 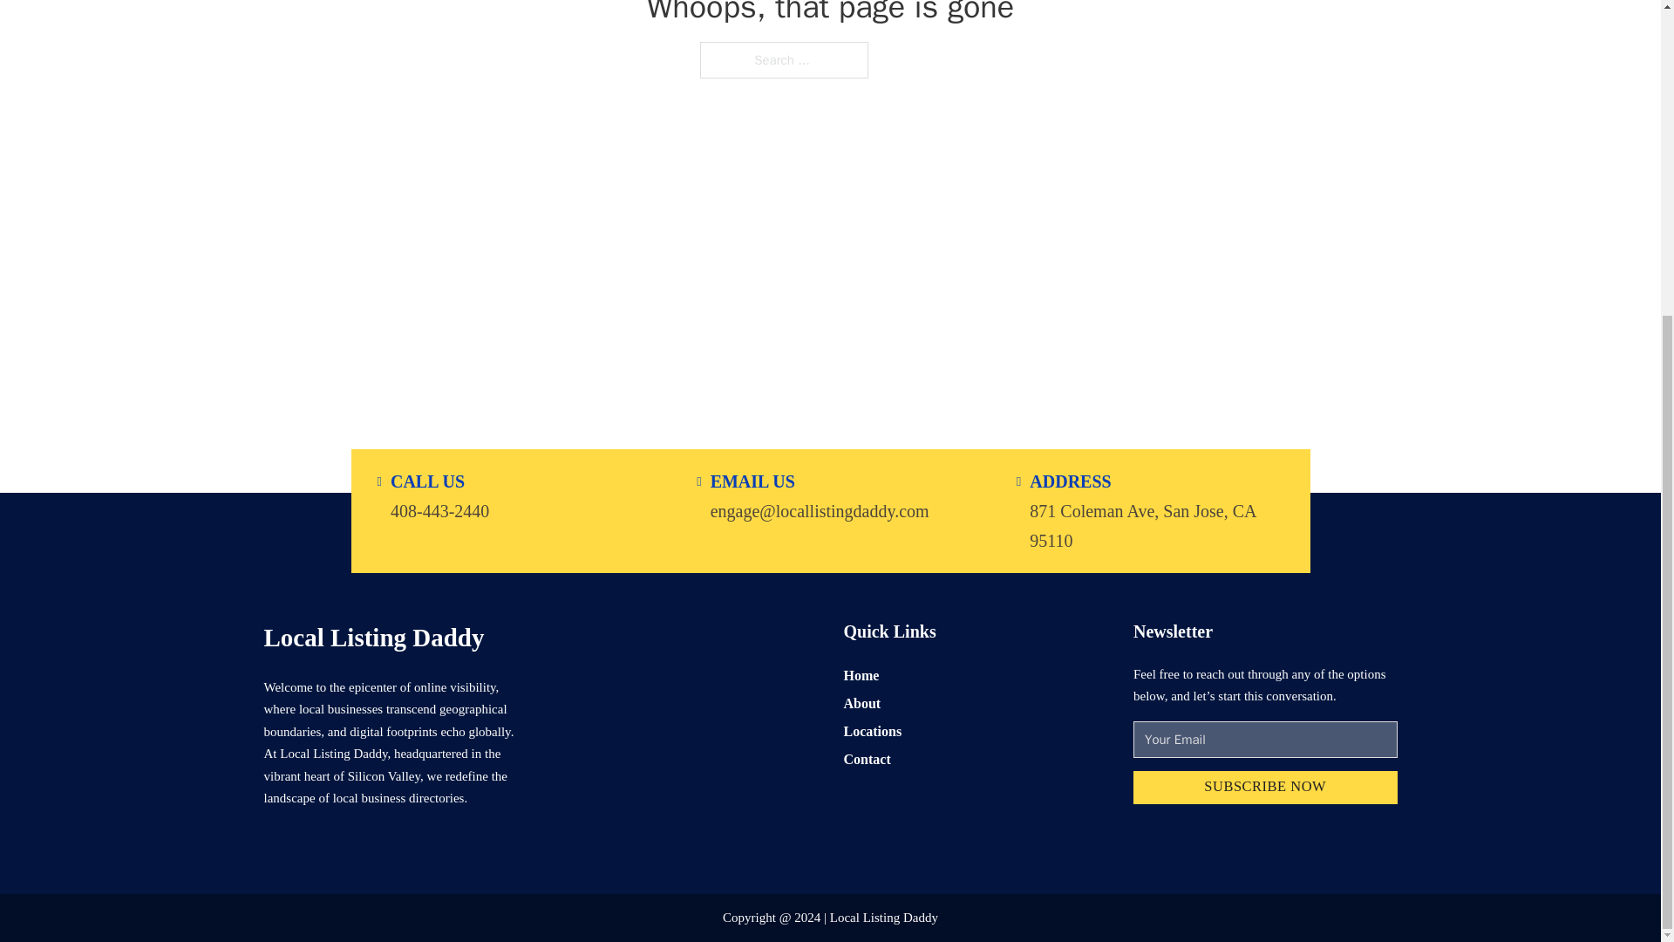 What do you see at coordinates (867, 759) in the screenshot?
I see `Contact` at bounding box center [867, 759].